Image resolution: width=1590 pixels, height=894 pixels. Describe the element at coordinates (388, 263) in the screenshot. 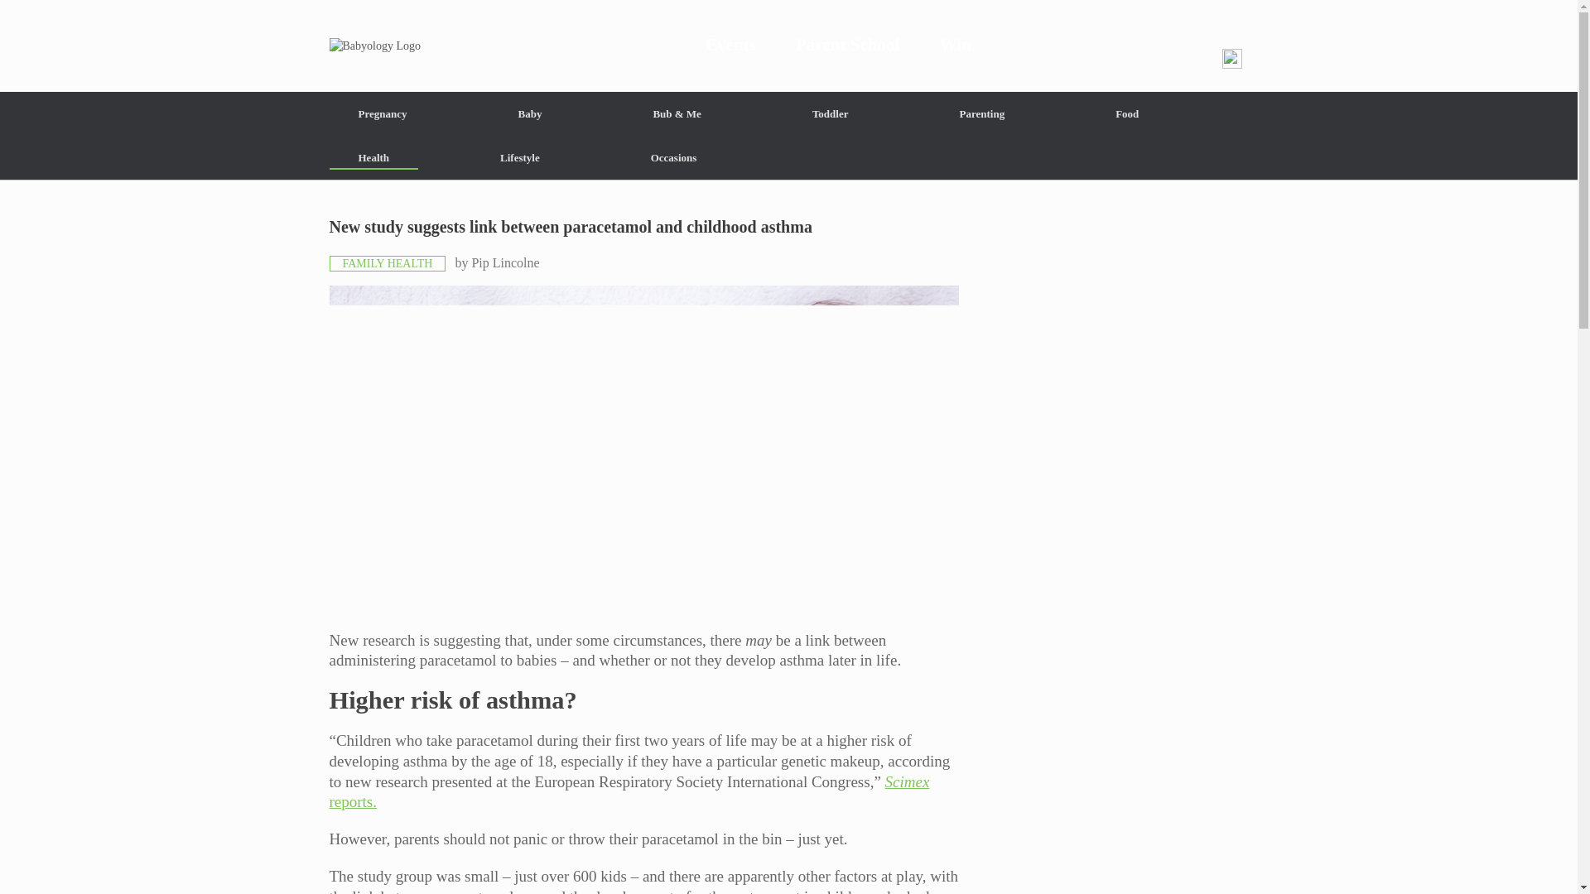

I see `FAMILY HEALTH` at that location.